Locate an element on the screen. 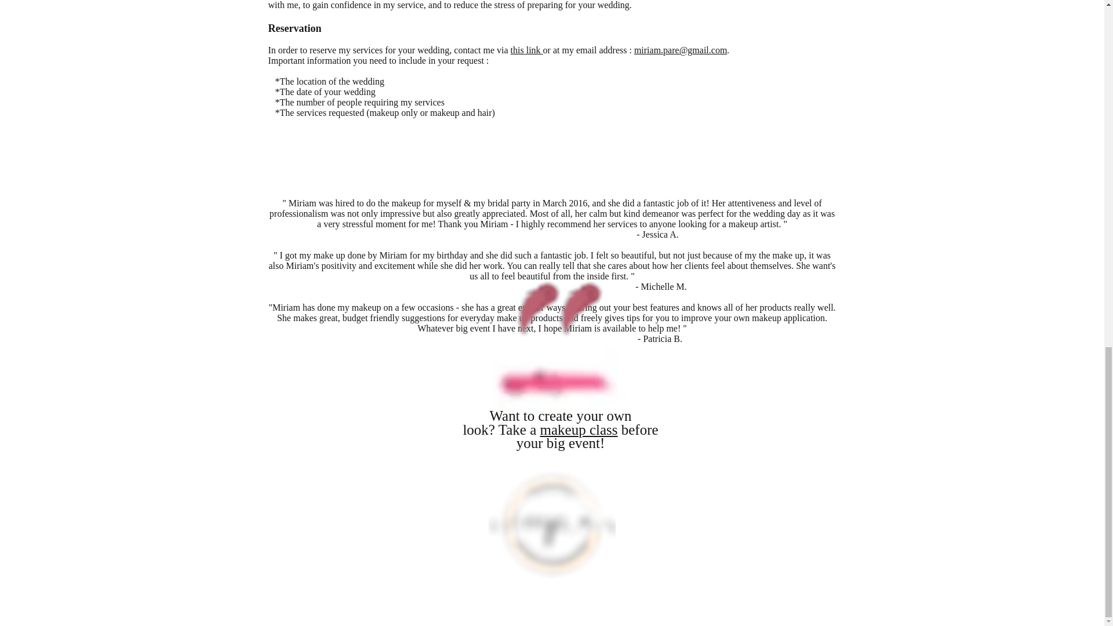  makeup class is located at coordinates (579, 429).